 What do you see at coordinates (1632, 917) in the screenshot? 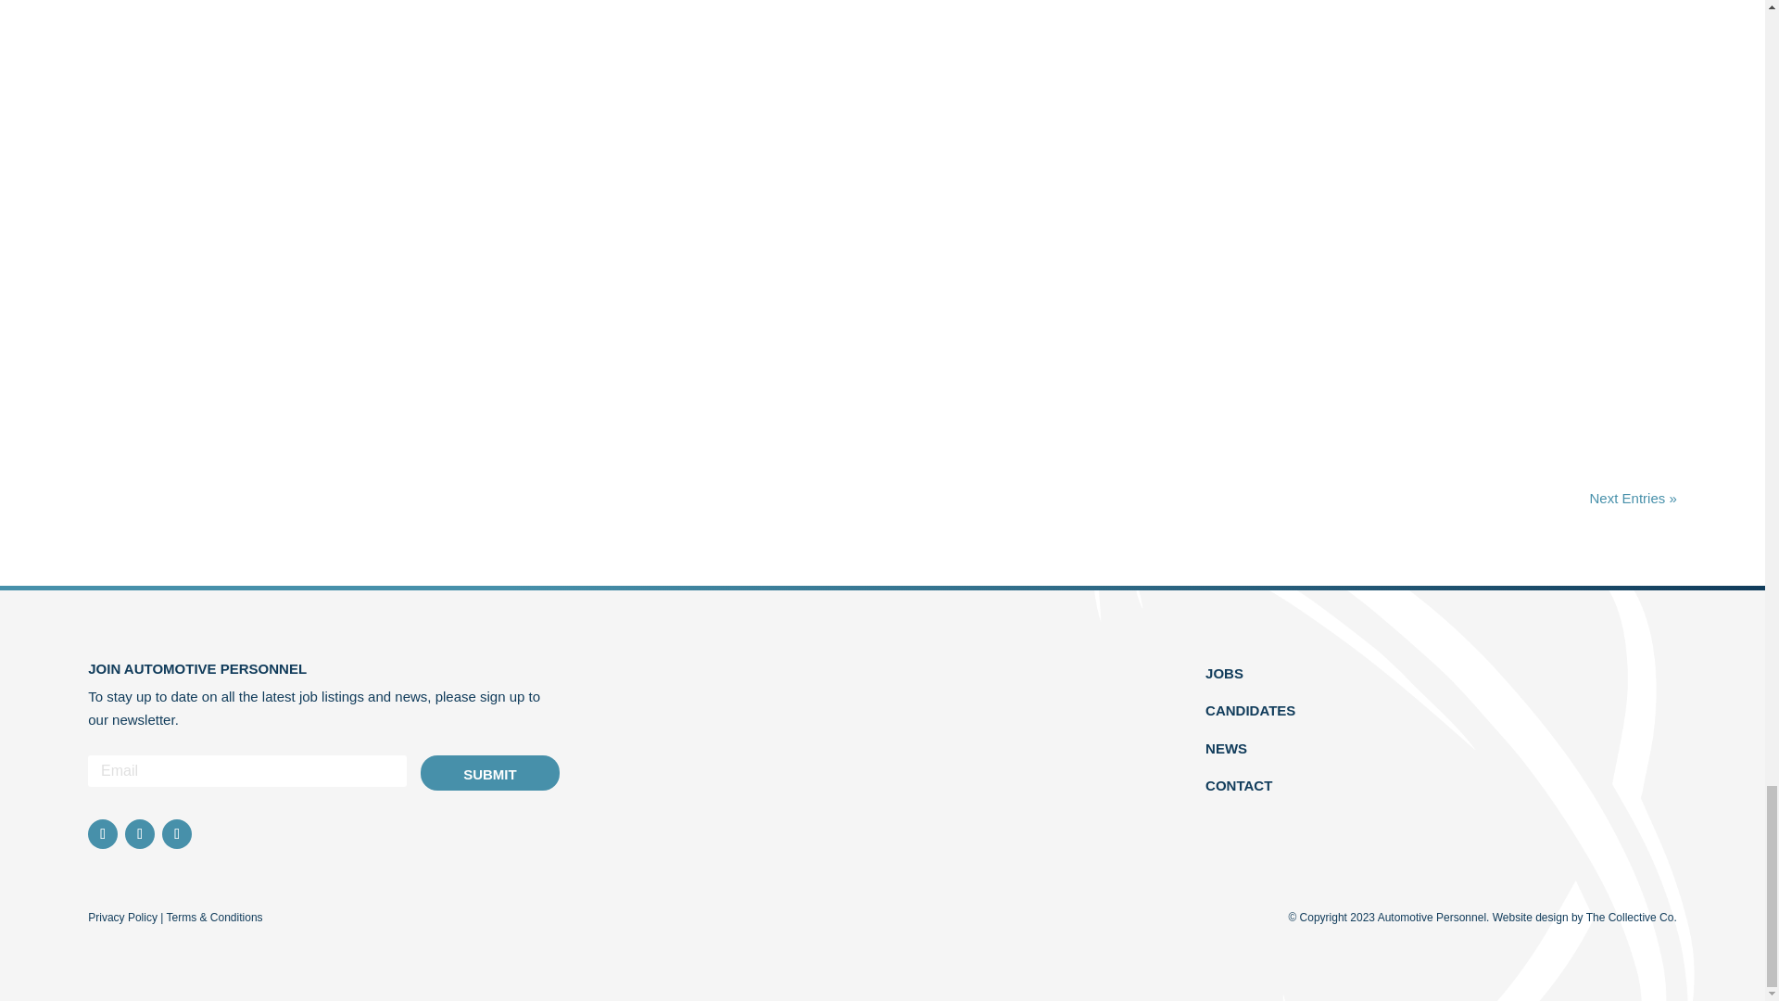
I see `The Collective Co.` at bounding box center [1632, 917].